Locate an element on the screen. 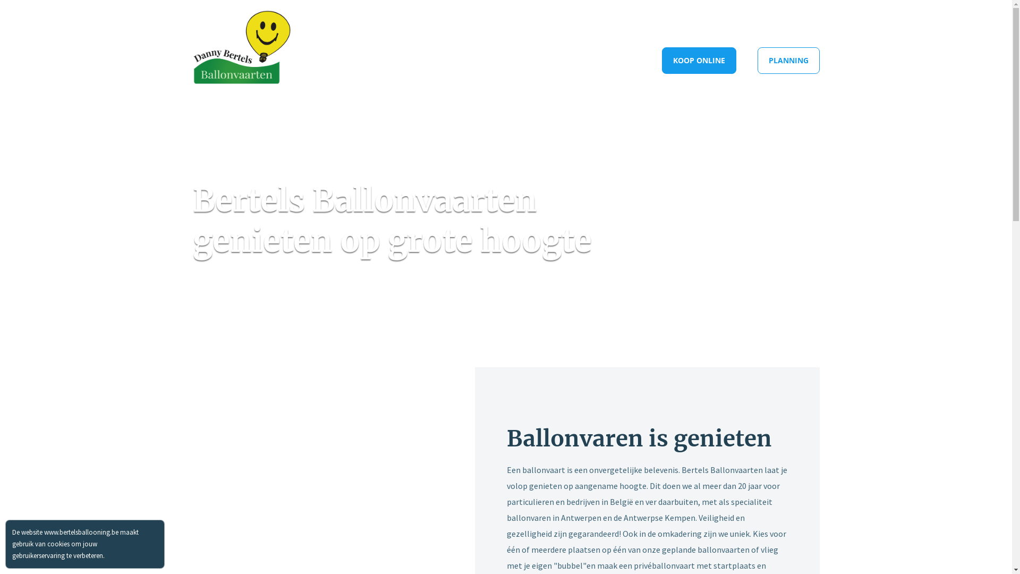 Image resolution: width=1020 pixels, height=574 pixels. KOOP ONLINE is located at coordinates (699, 61).